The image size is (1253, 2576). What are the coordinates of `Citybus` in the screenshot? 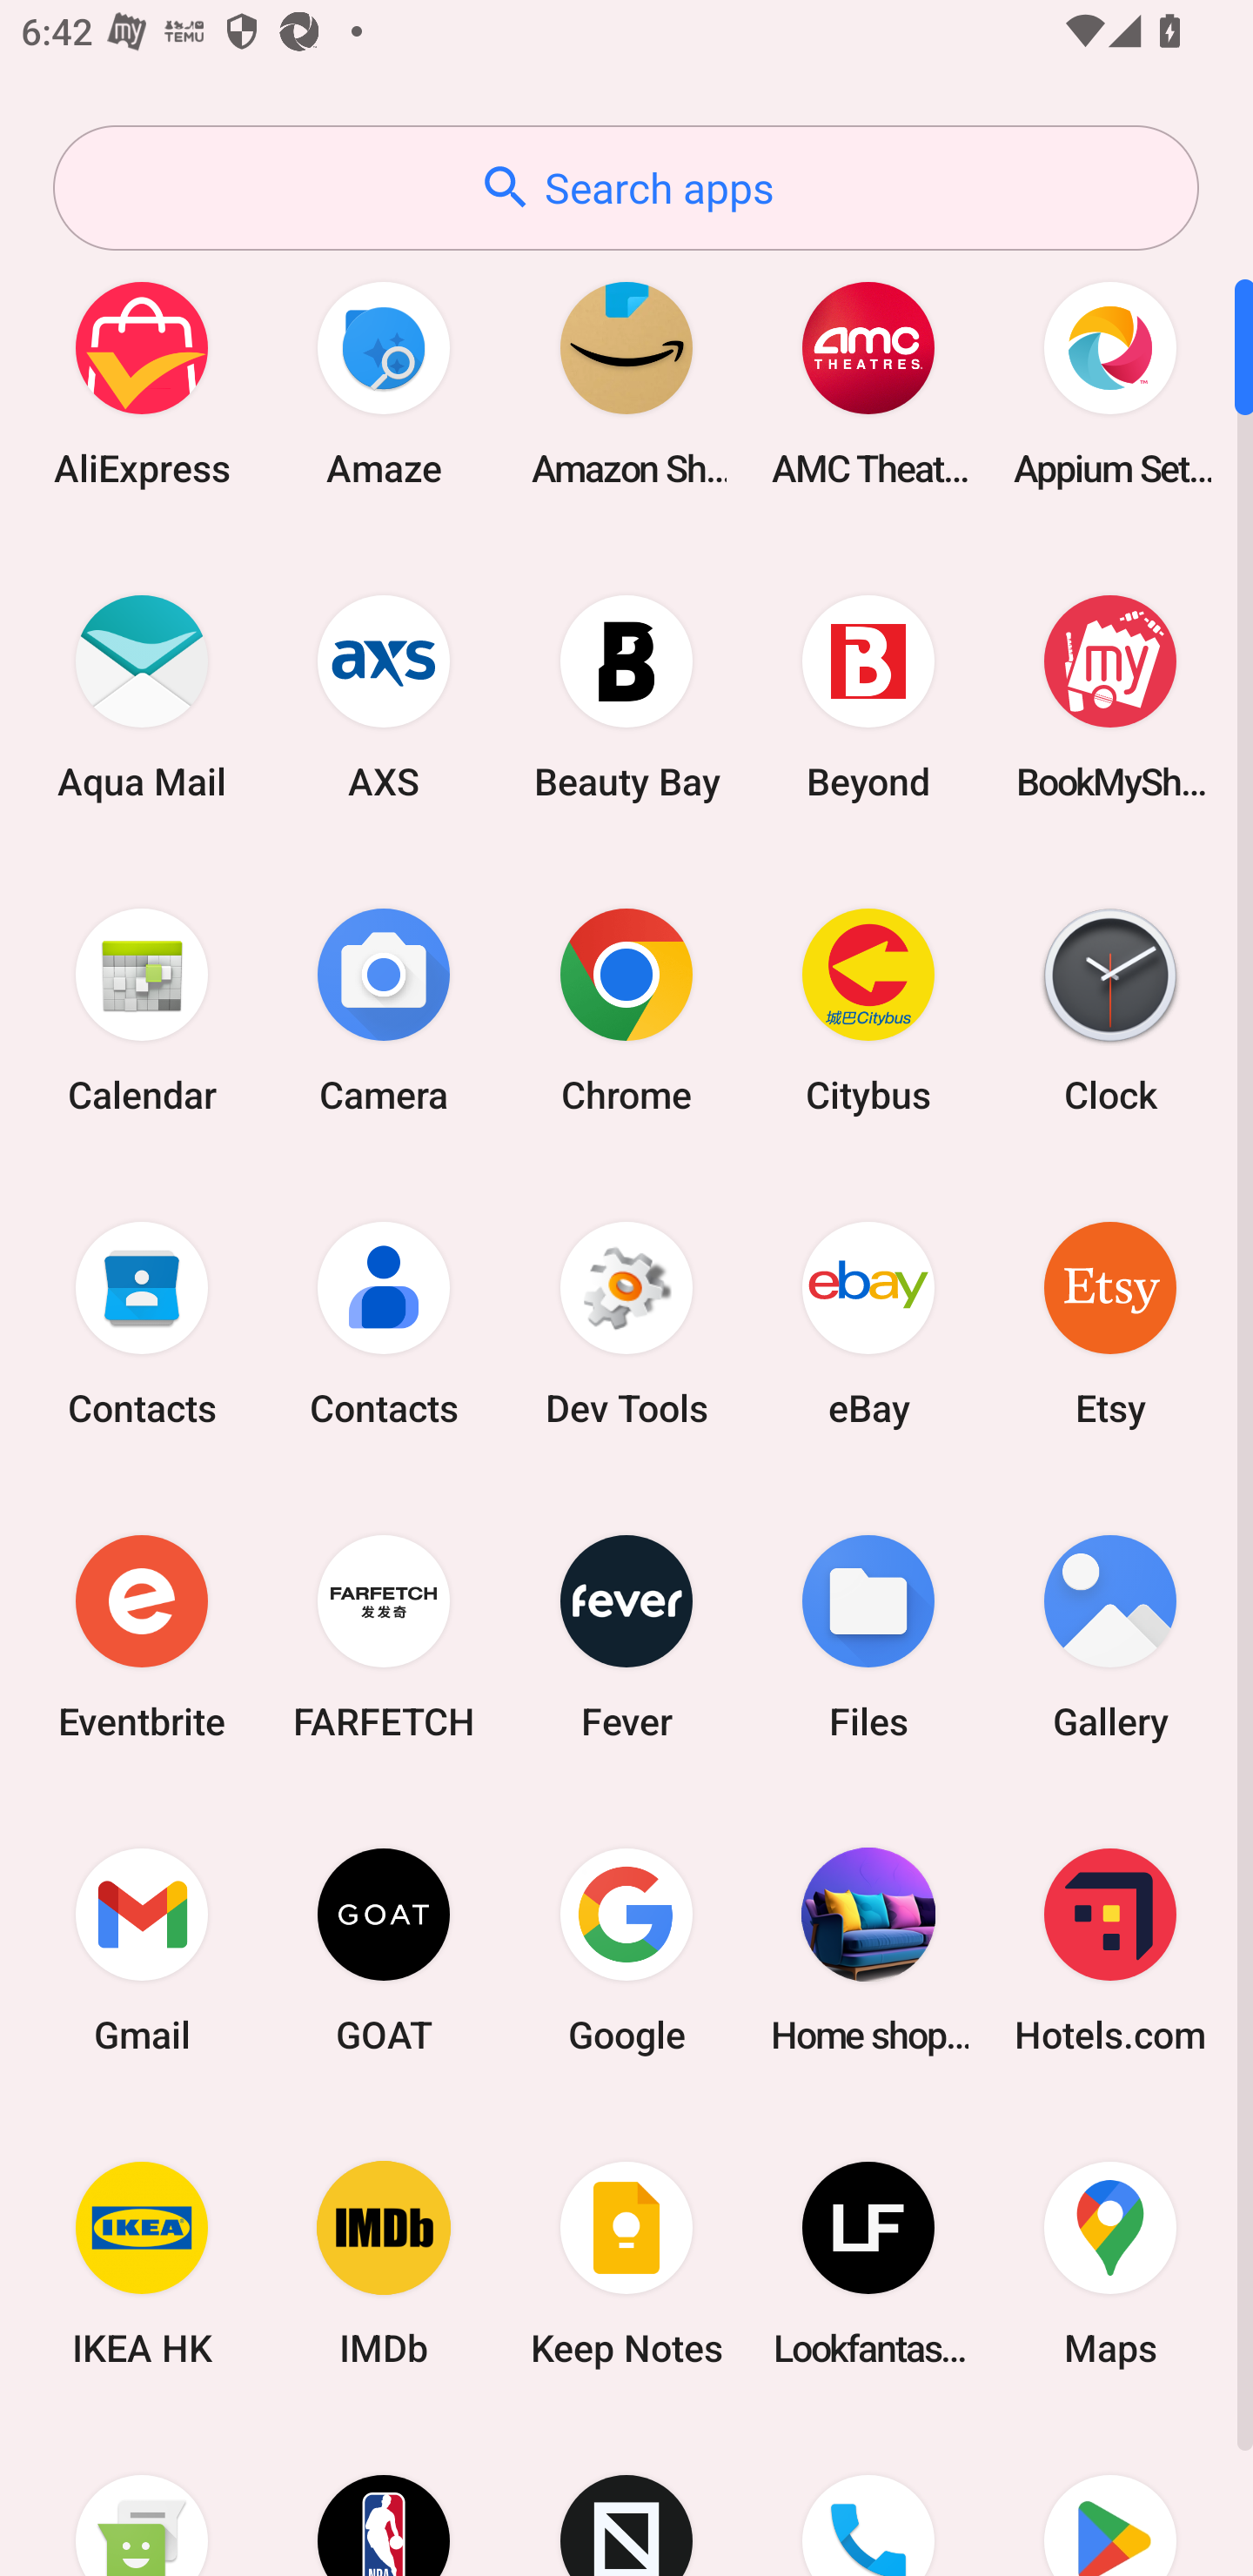 It's located at (868, 1010).